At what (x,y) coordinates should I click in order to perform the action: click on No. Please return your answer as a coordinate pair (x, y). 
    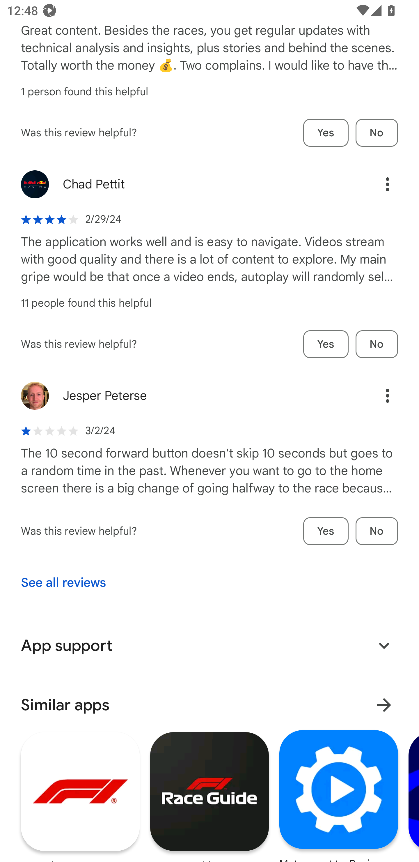
    Looking at the image, I should click on (377, 133).